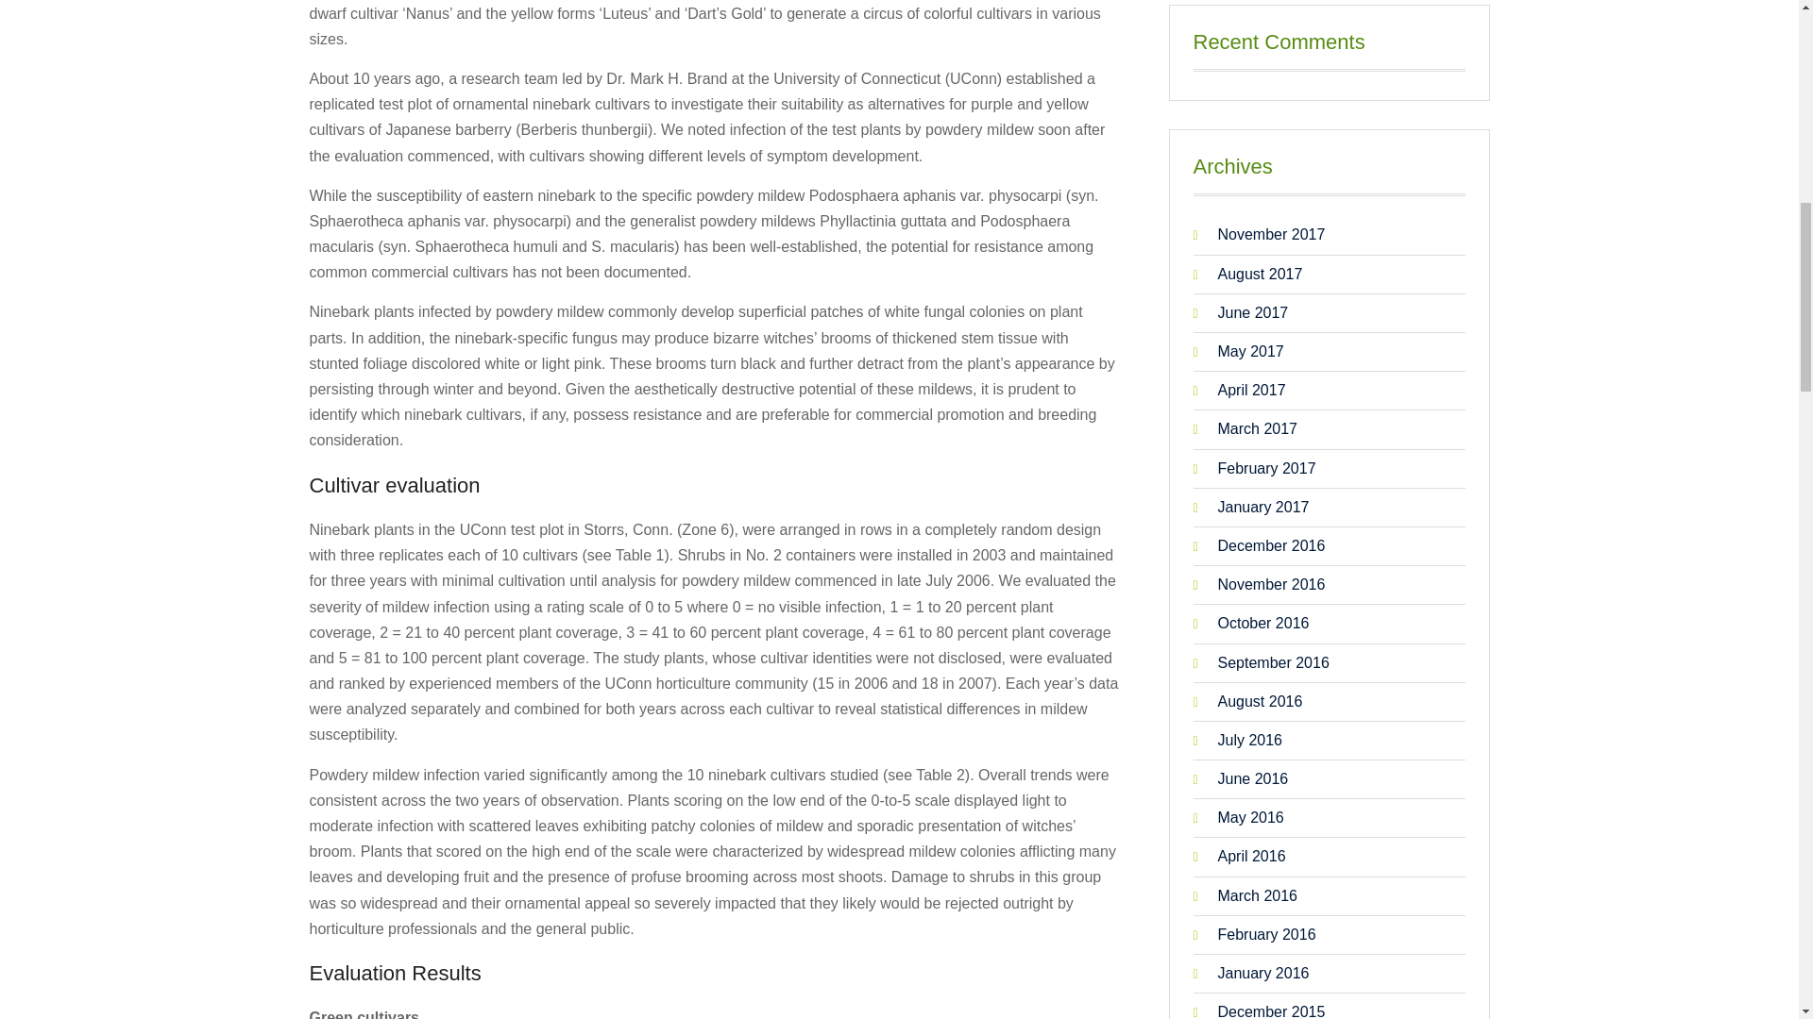 This screenshot has height=1019, width=1813. What do you see at coordinates (1326, 311) in the screenshot?
I see `June 2017` at bounding box center [1326, 311].